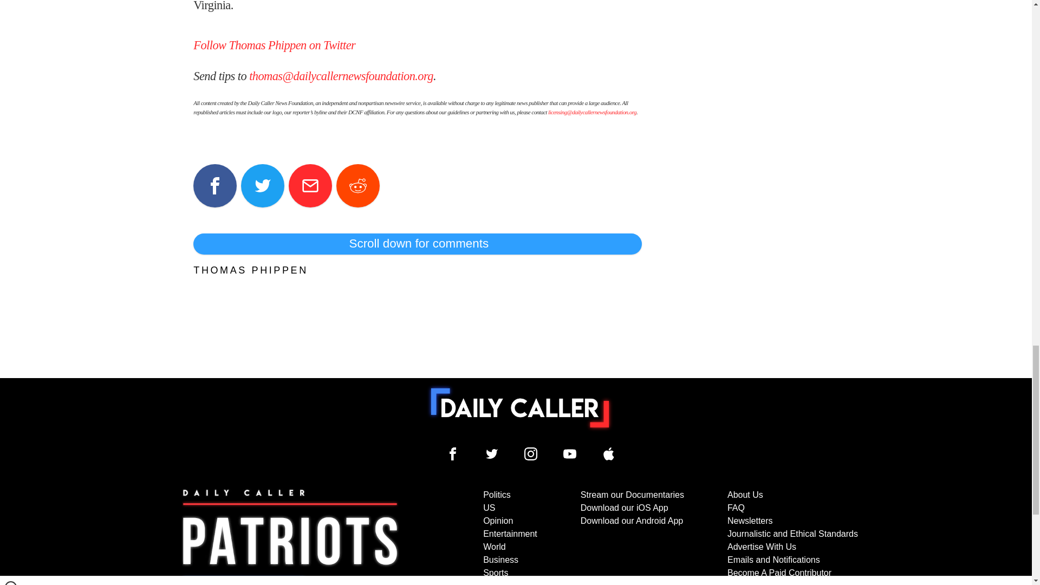  What do you see at coordinates (498, 520) in the screenshot?
I see `Opinion` at bounding box center [498, 520].